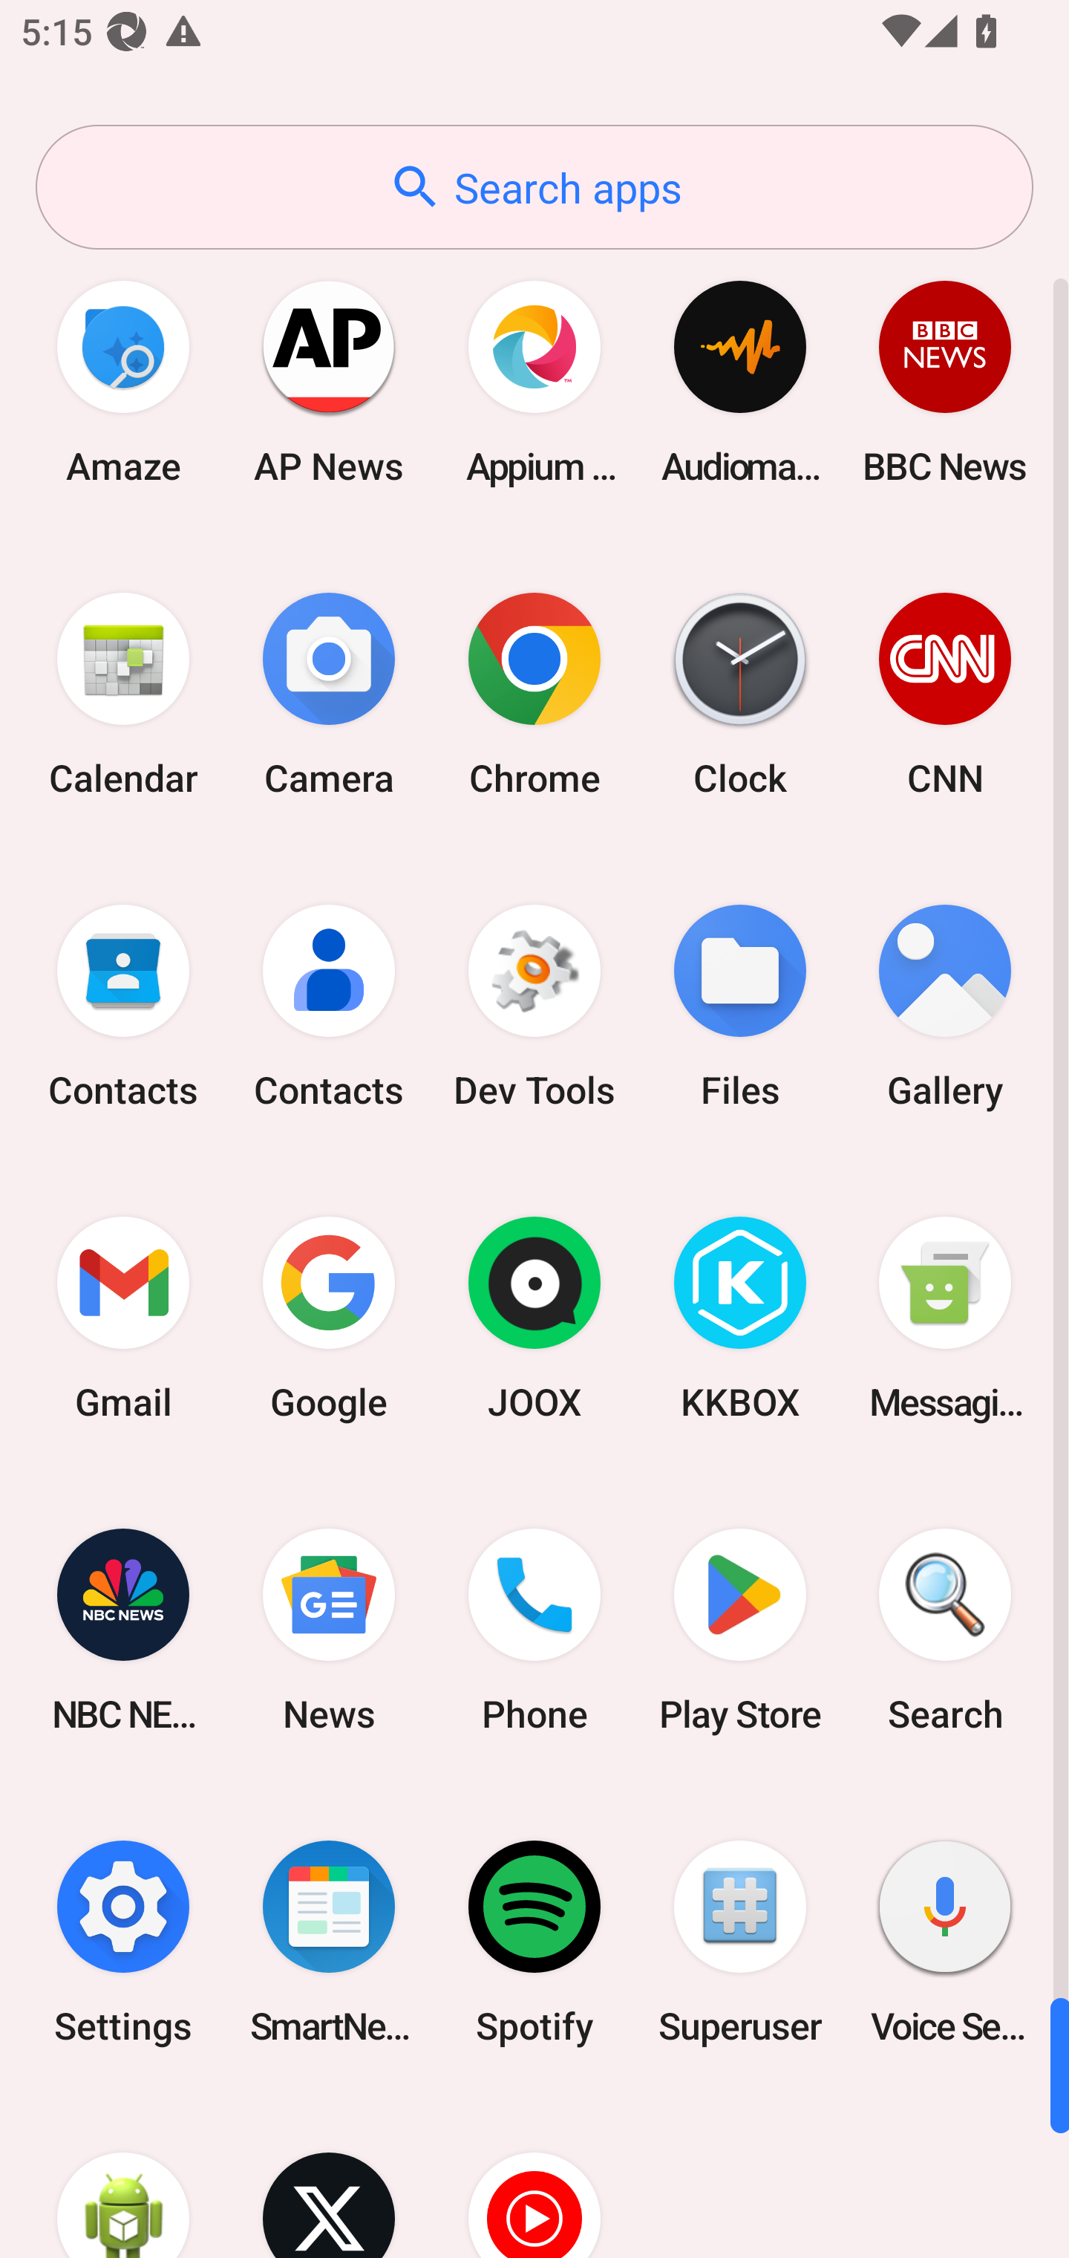 The width and height of the screenshot is (1069, 2258). What do you see at coordinates (945, 694) in the screenshot?
I see `CNN` at bounding box center [945, 694].